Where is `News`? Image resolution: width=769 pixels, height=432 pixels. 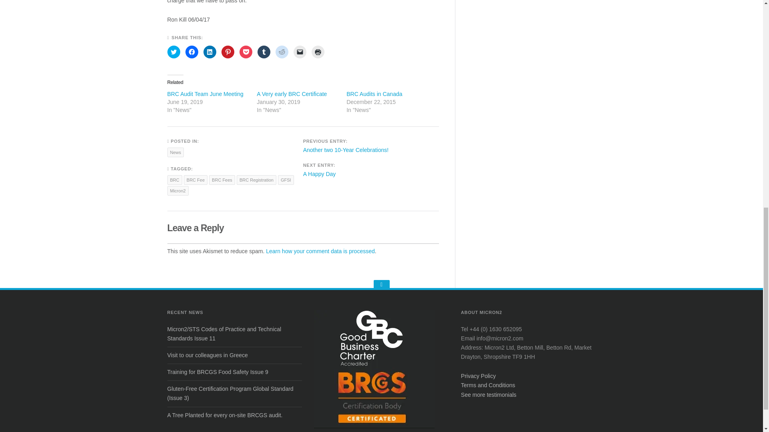 News is located at coordinates (176, 152).